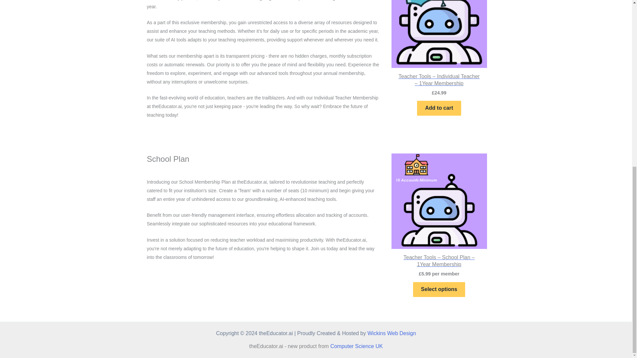  Describe the element at coordinates (439, 290) in the screenshot. I see `Select options` at that location.